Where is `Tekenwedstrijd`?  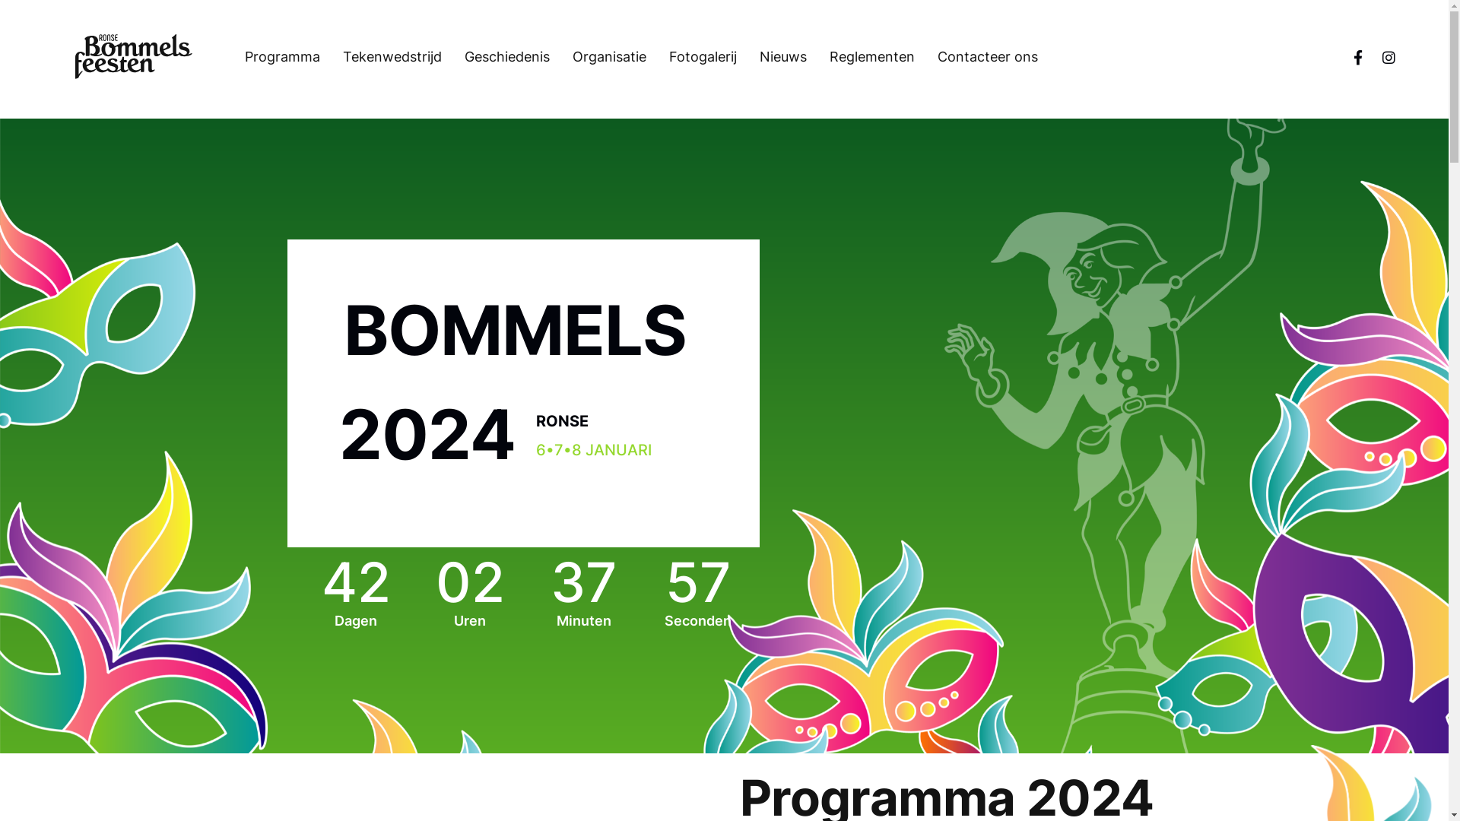
Tekenwedstrijd is located at coordinates (404, 57).